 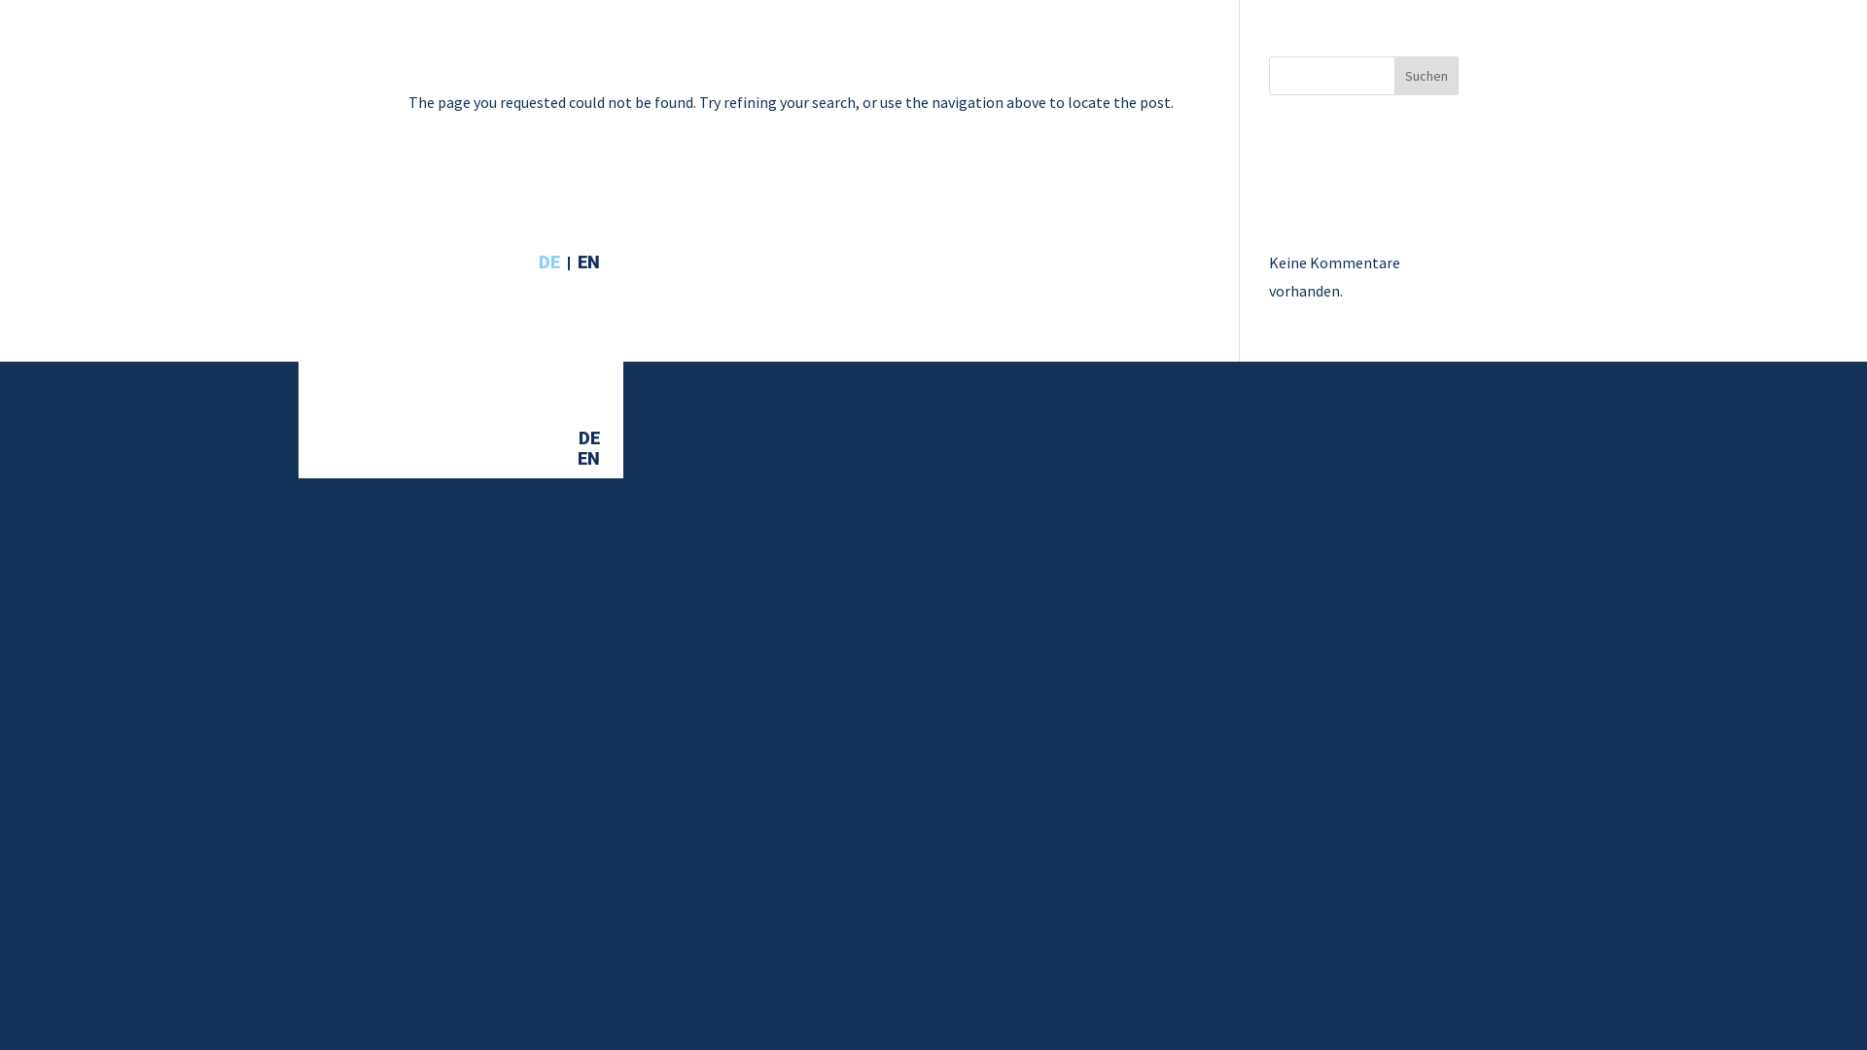 What do you see at coordinates (1427, 76) in the screenshot?
I see `Suchen` at bounding box center [1427, 76].